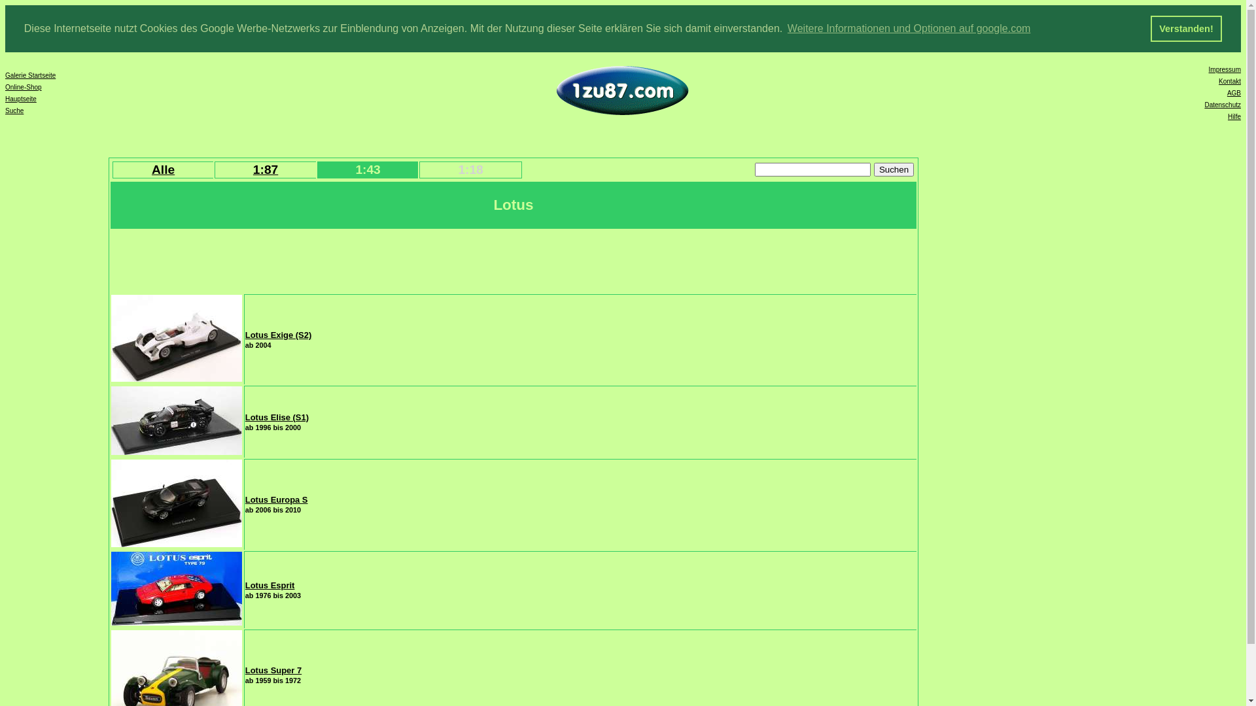  What do you see at coordinates (1074, 363) in the screenshot?
I see `Advertisement` at bounding box center [1074, 363].